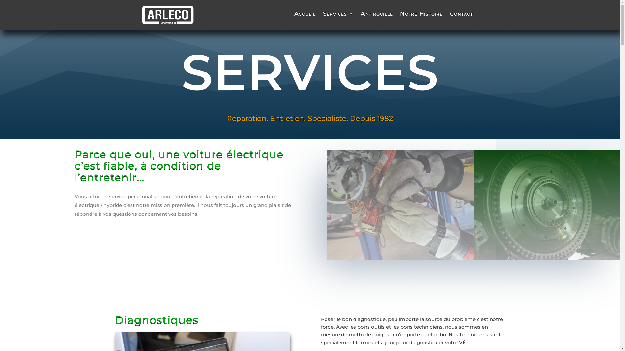 The width and height of the screenshot is (625, 351). Describe the element at coordinates (377, 15) in the screenshot. I see `Antirouille` at that location.